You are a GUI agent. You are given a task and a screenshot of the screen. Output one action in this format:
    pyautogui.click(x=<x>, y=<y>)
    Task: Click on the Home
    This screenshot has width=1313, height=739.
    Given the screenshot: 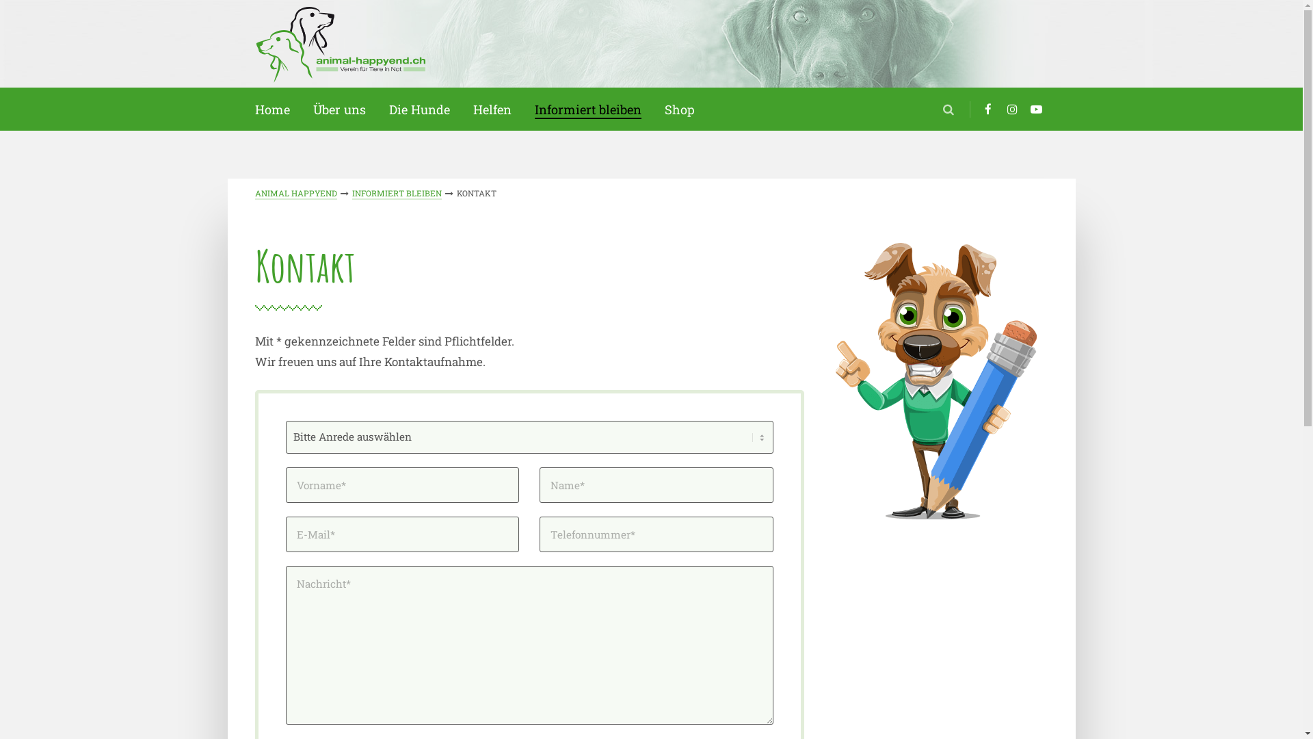 What is the action you would take?
    pyautogui.click(x=272, y=109)
    